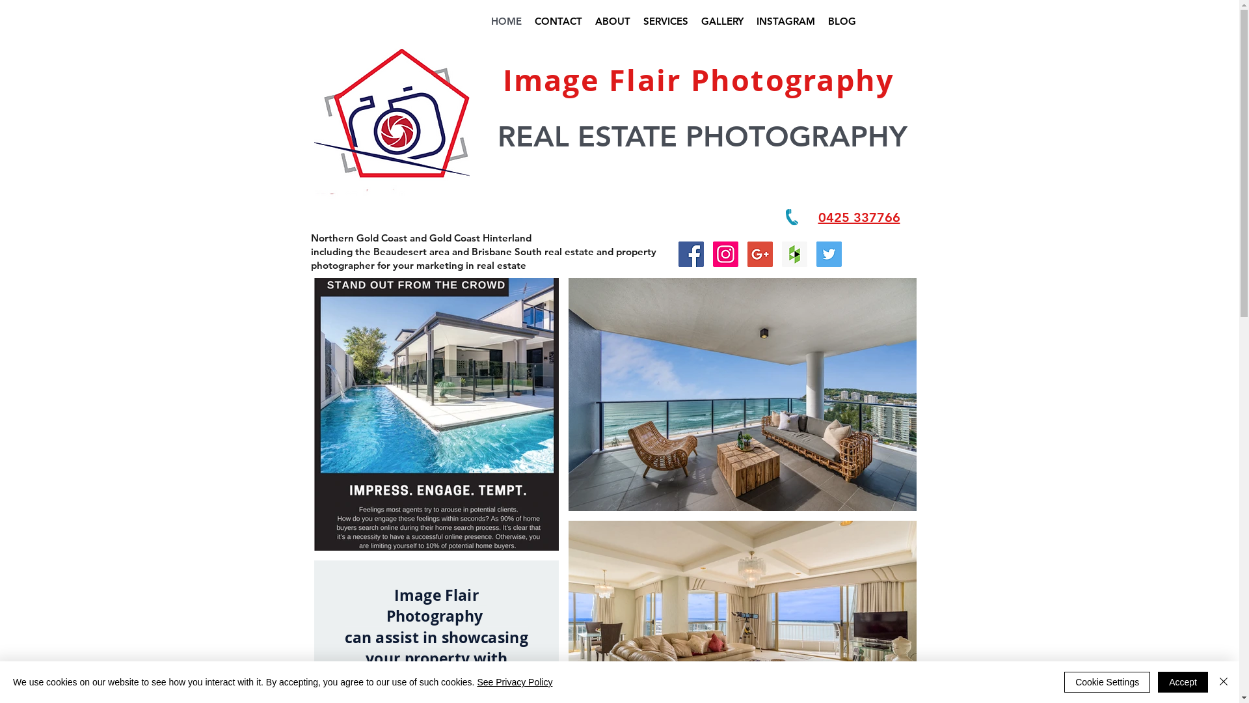 This screenshot has width=1249, height=703. What do you see at coordinates (665, 21) in the screenshot?
I see `SERVICES` at bounding box center [665, 21].